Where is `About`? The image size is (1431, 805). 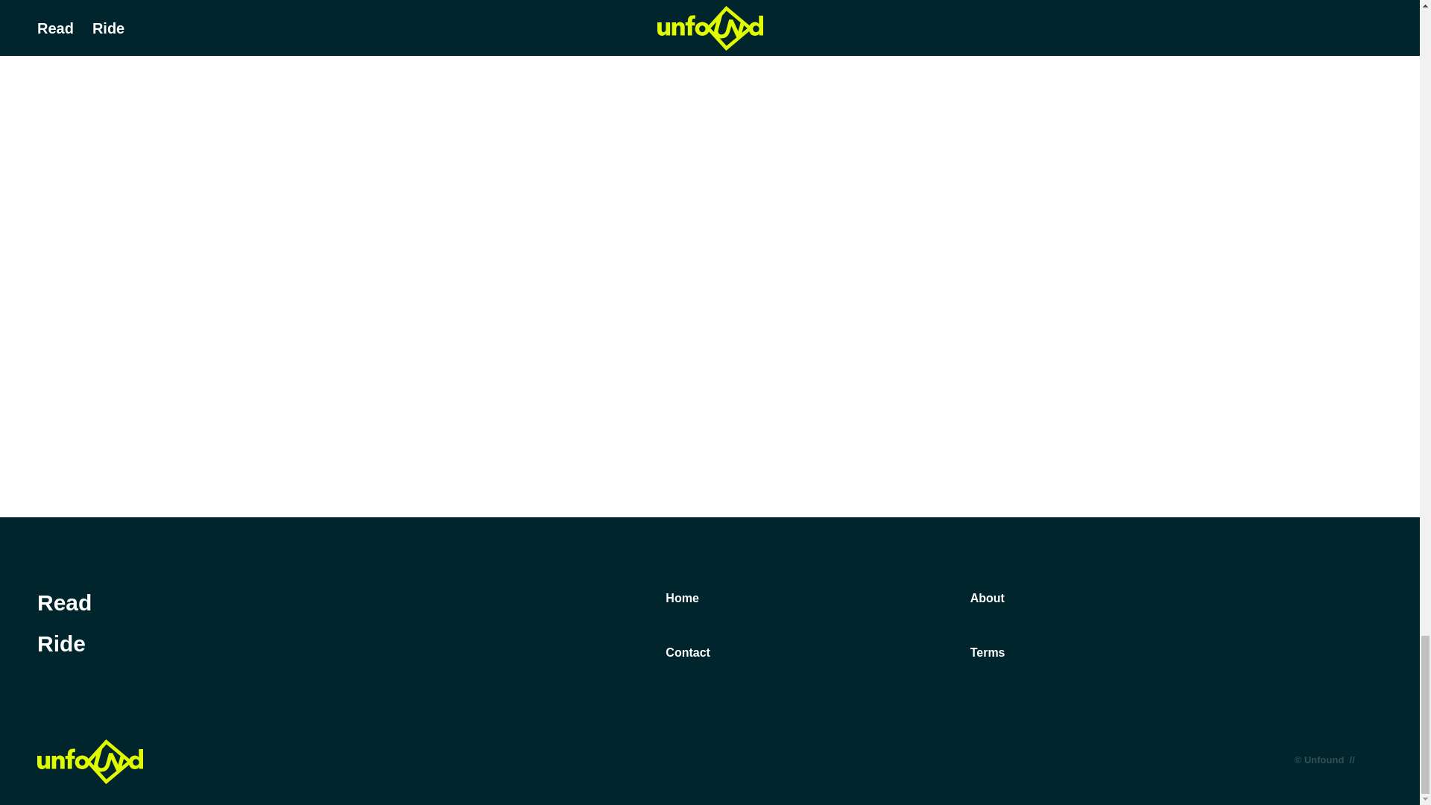
About is located at coordinates (987, 598).